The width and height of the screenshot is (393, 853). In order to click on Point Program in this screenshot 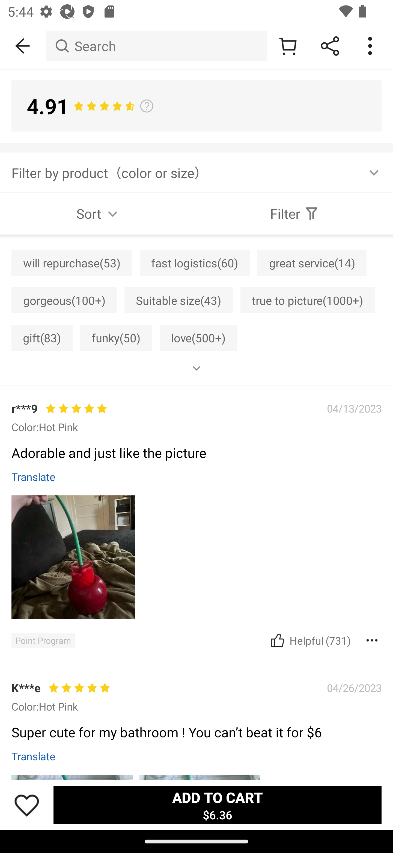, I will do `click(43, 641)`.